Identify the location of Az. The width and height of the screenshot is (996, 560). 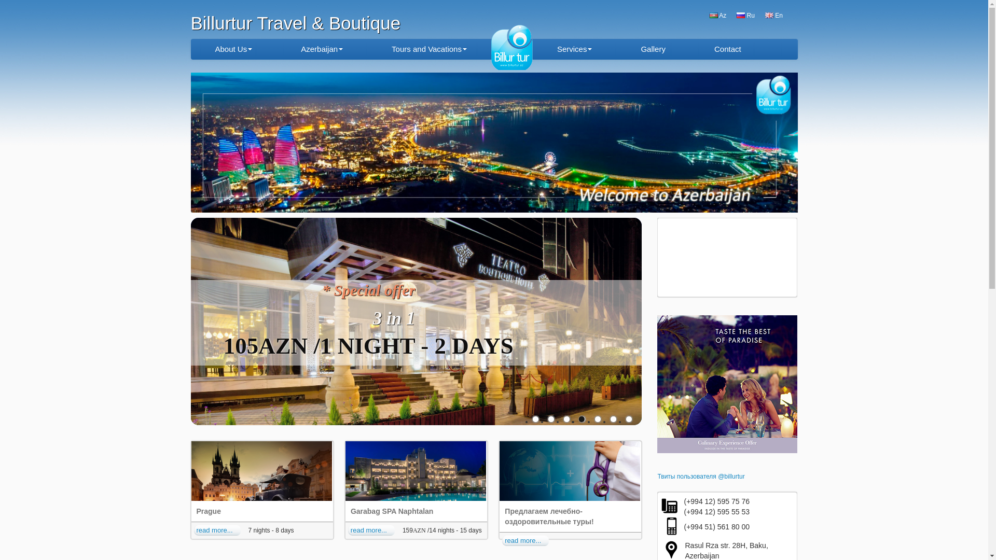
(718, 16).